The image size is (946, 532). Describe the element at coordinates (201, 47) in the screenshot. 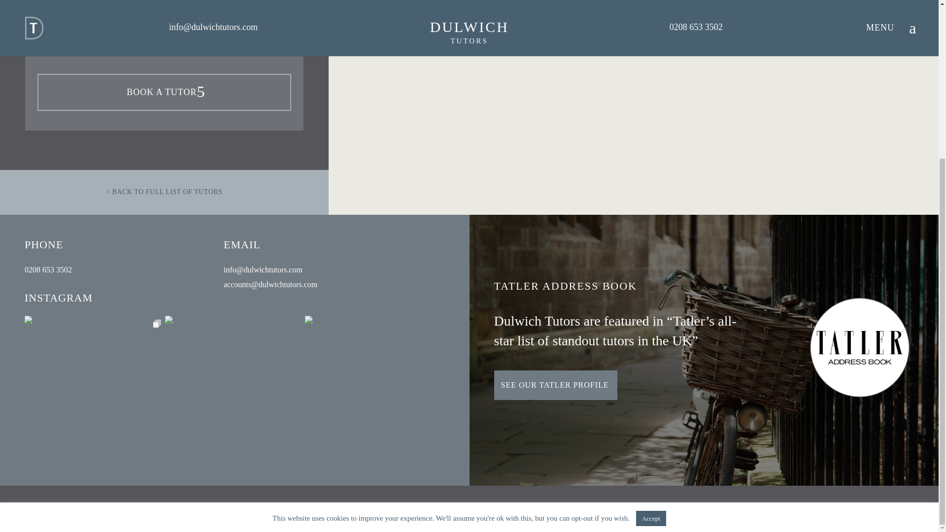

I see `Sociology` at that location.